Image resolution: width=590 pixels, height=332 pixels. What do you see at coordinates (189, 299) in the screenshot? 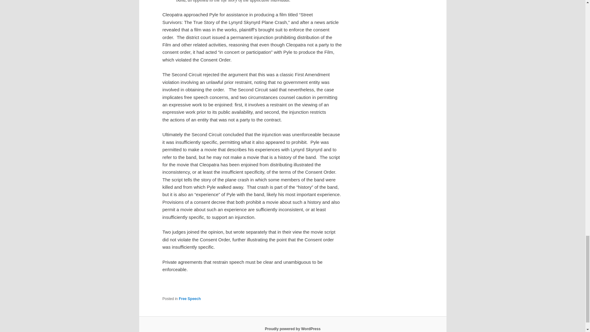
I see `Free Speech` at bounding box center [189, 299].